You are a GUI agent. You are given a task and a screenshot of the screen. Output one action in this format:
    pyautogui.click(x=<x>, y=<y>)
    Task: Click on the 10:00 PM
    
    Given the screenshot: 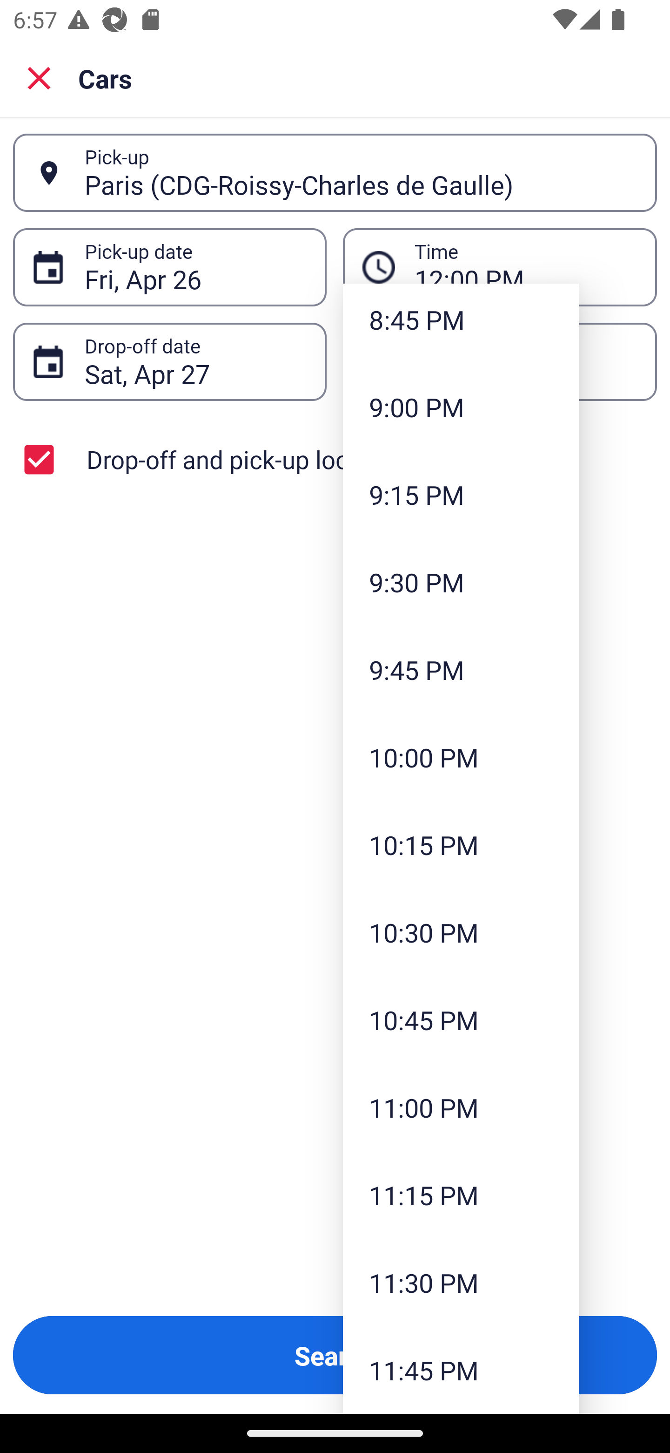 What is the action you would take?
    pyautogui.click(x=461, y=757)
    